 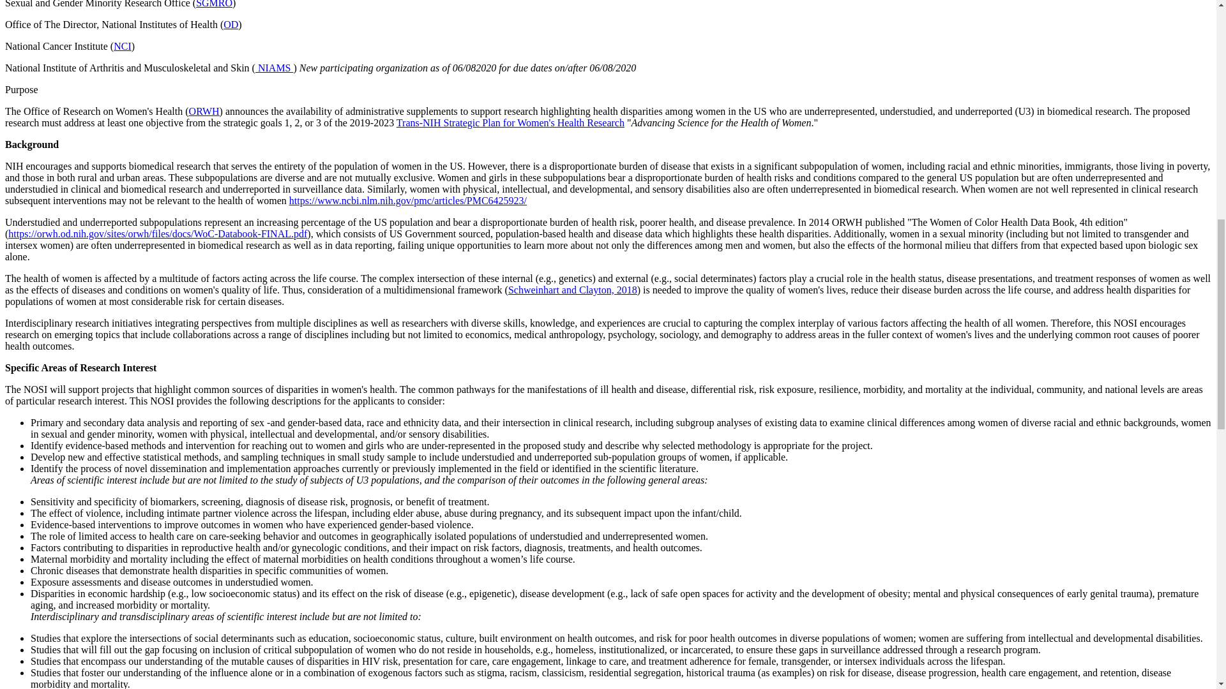 What do you see at coordinates (215, 4) in the screenshot?
I see `SGMRO` at bounding box center [215, 4].